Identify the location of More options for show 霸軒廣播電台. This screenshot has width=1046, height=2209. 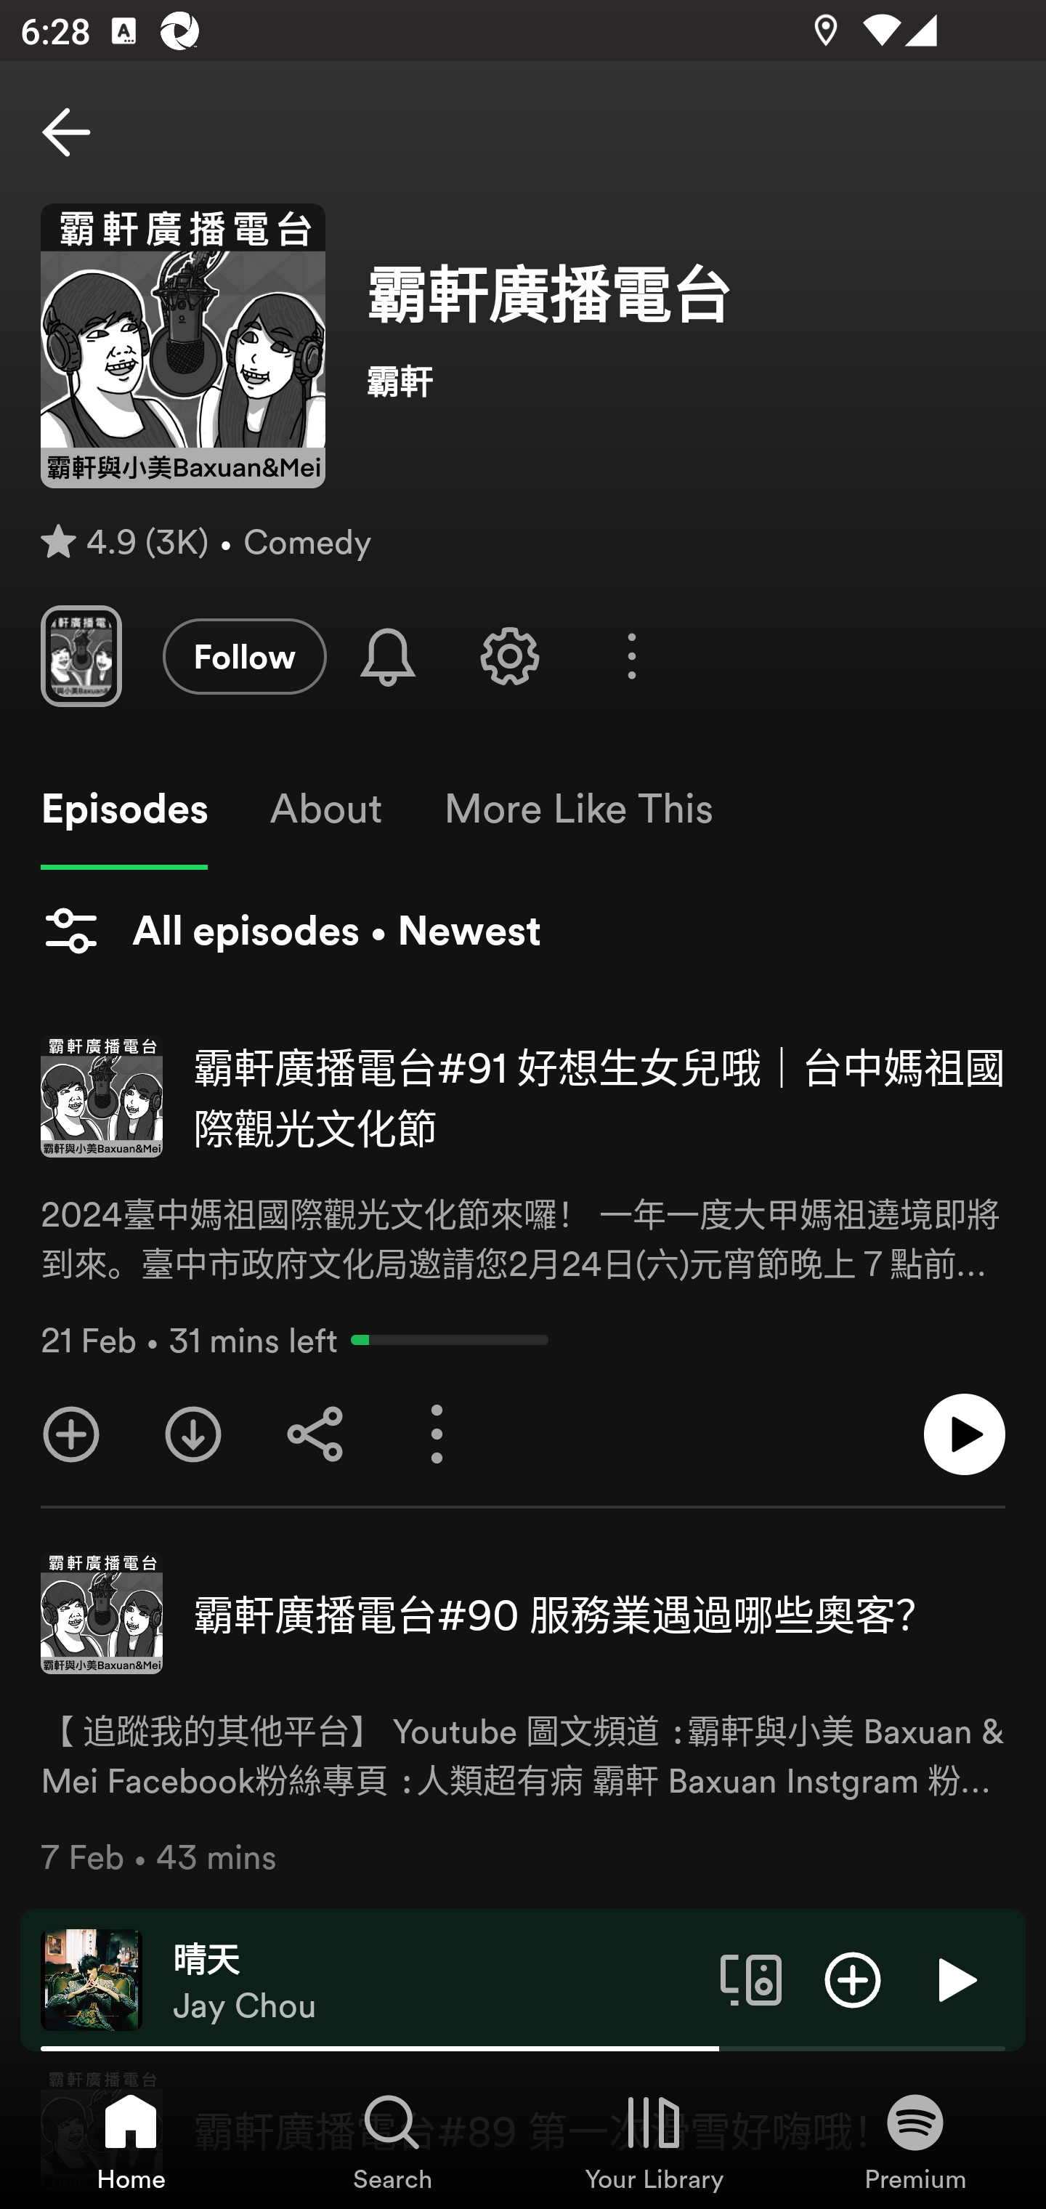
(632, 655).